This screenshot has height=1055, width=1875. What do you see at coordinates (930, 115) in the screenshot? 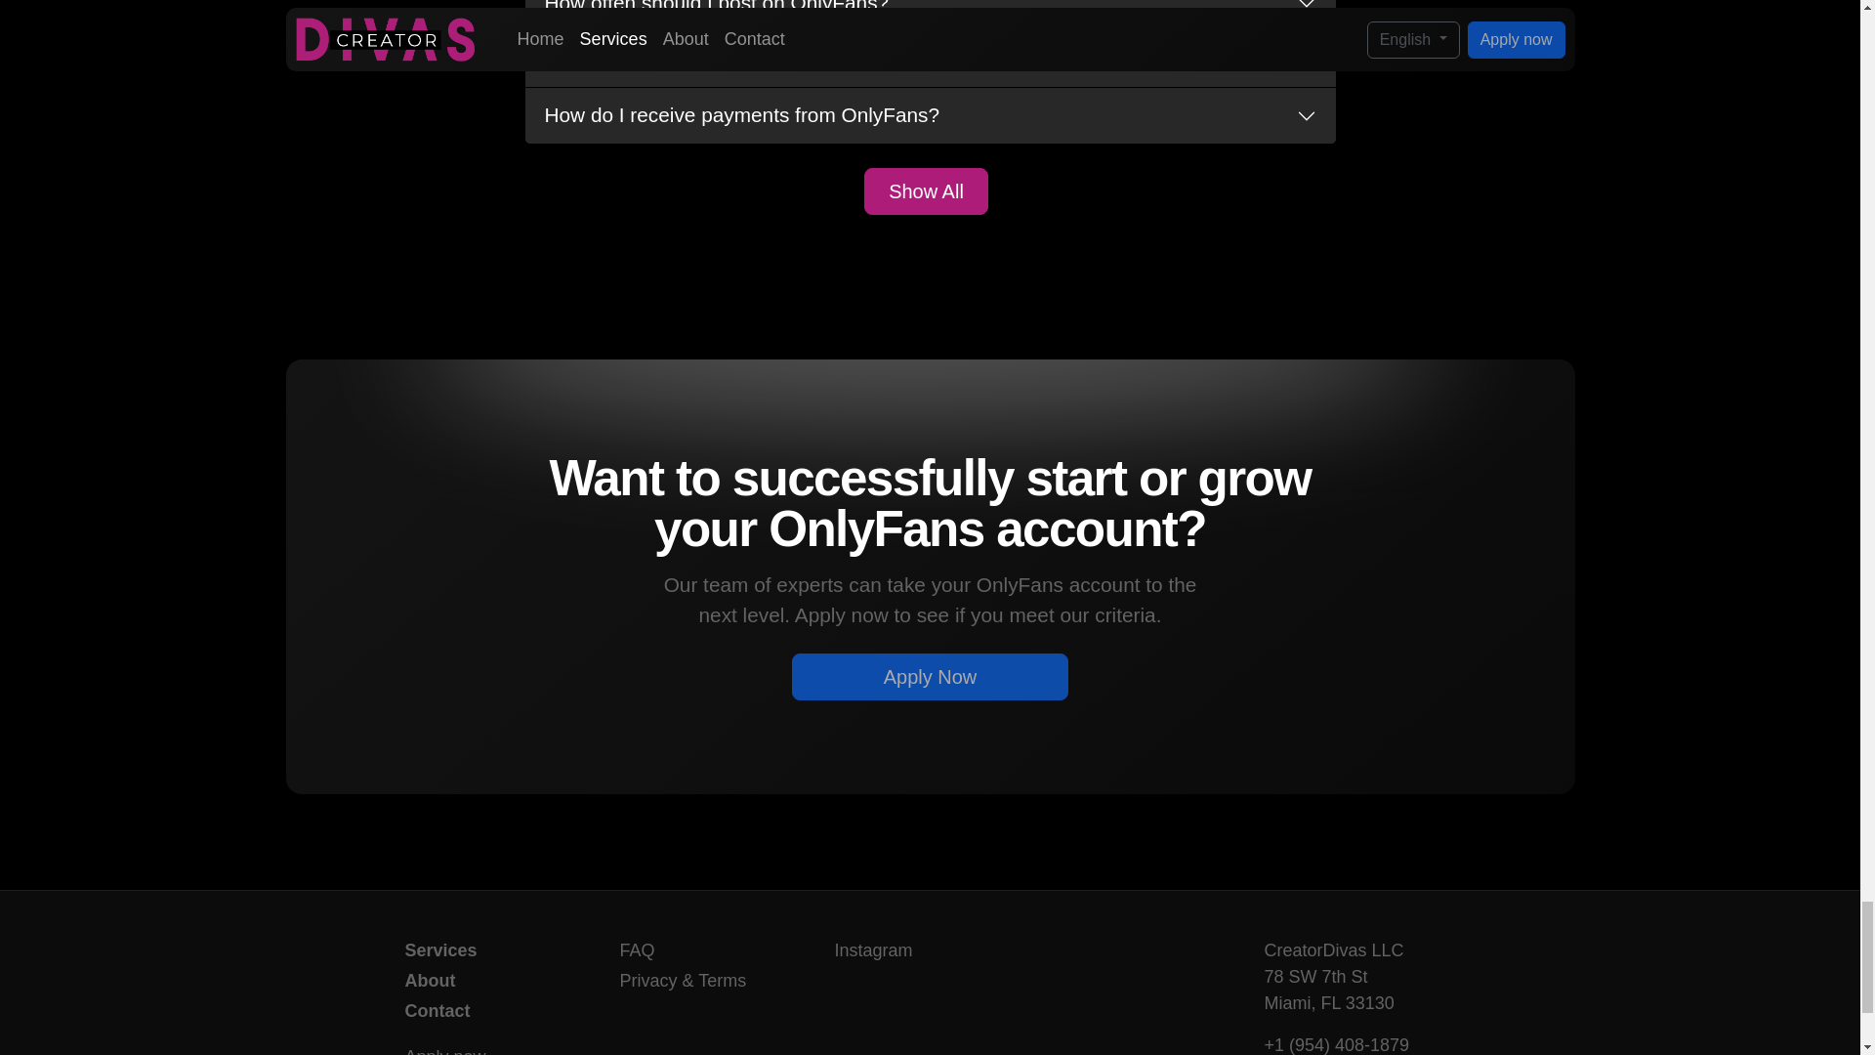
I see `How do I receive payments from OnlyFans?` at bounding box center [930, 115].